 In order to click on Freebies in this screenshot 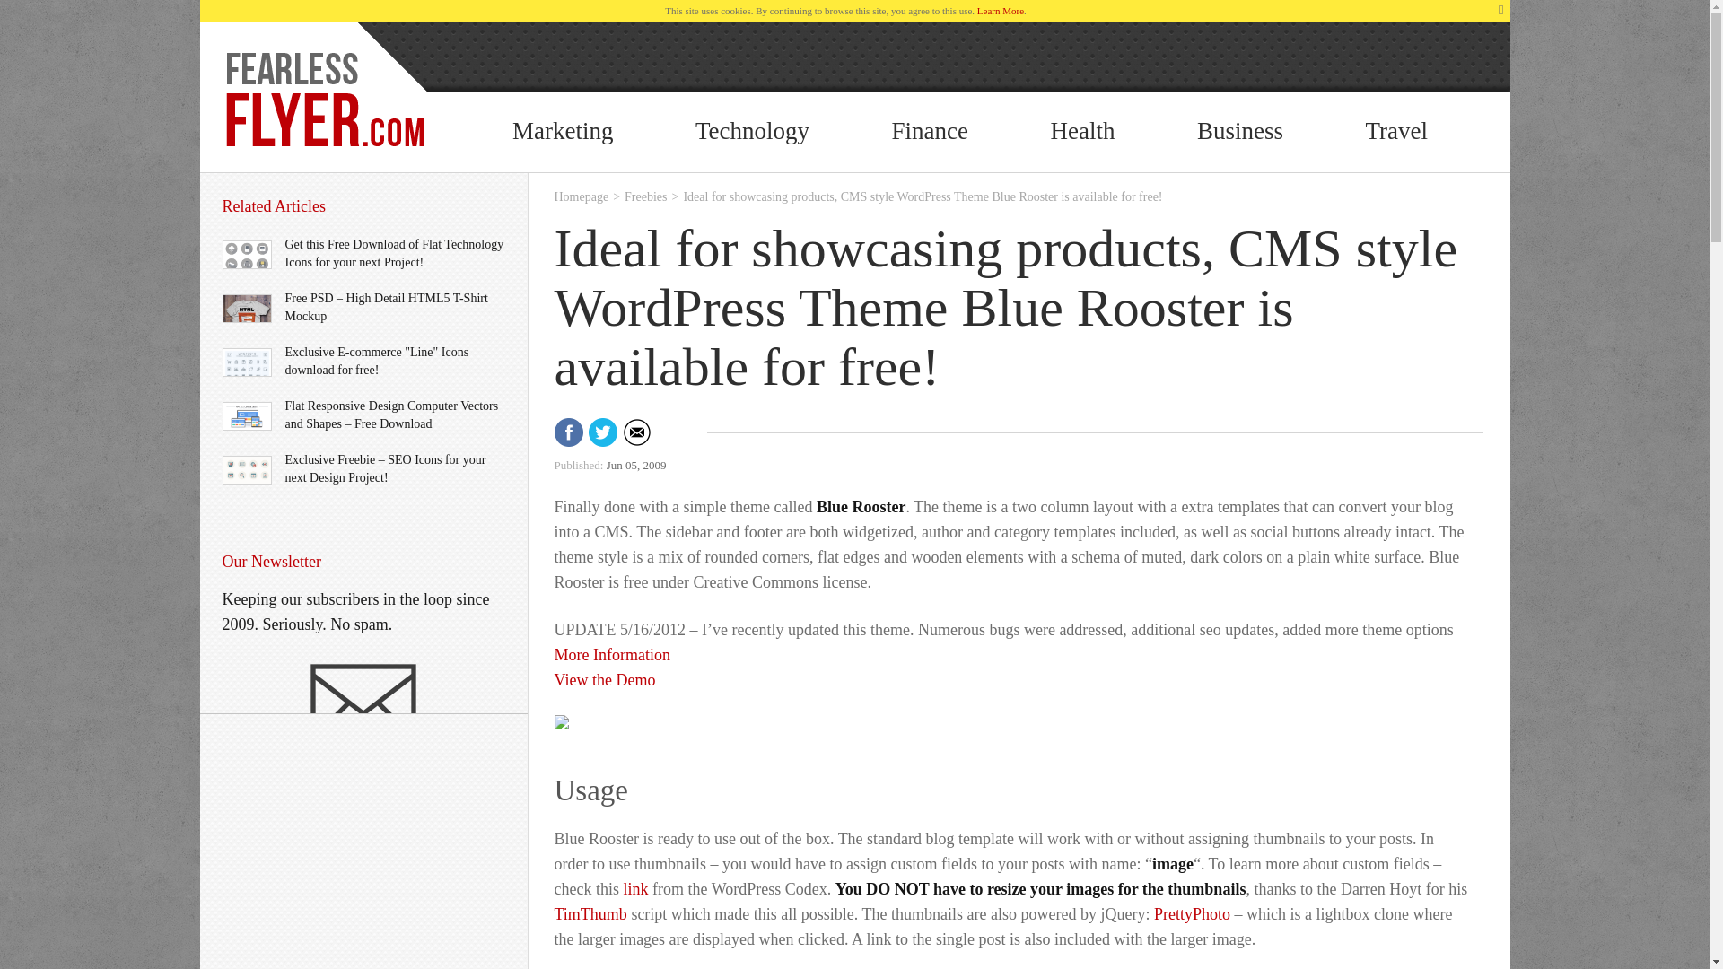, I will do `click(645, 196)`.